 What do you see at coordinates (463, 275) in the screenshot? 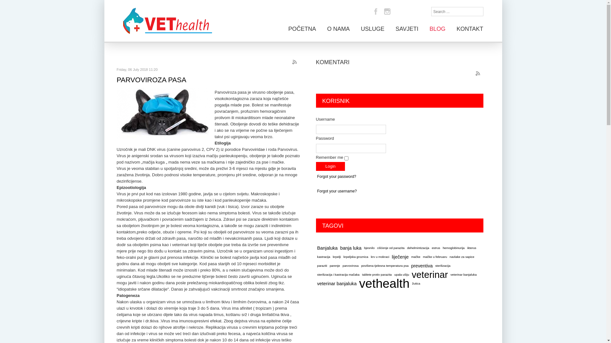
I see `veterinar banjaluka` at bounding box center [463, 275].